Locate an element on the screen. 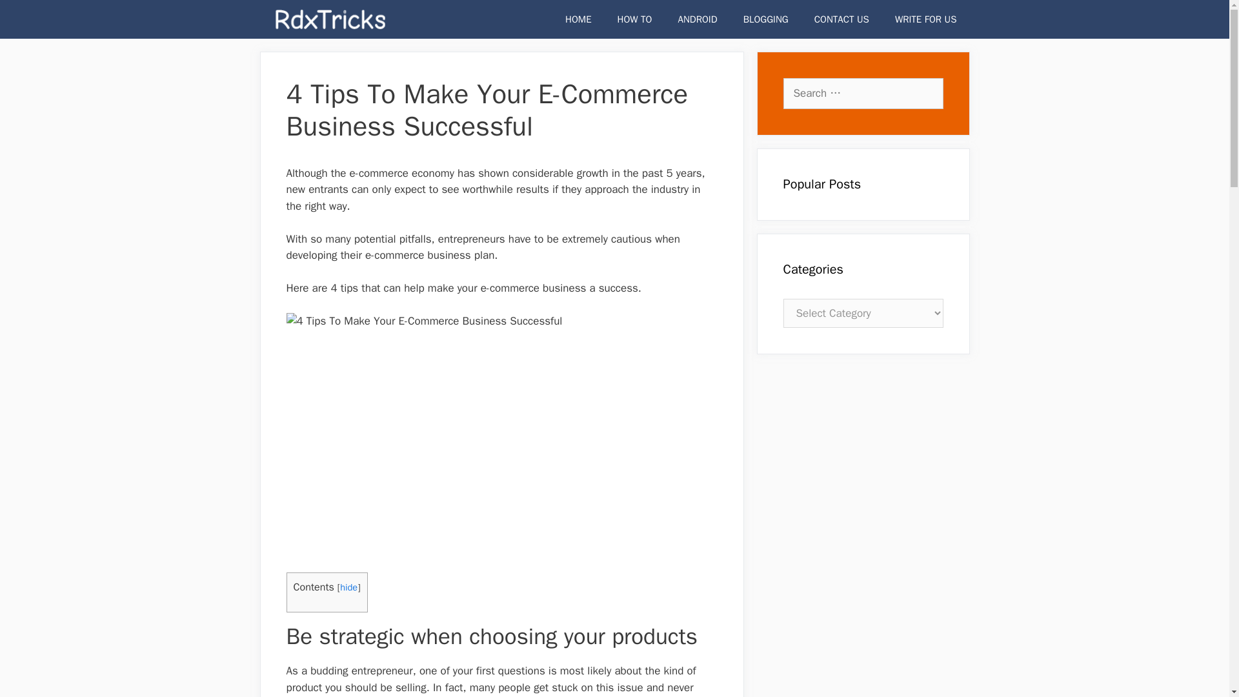 Image resolution: width=1239 pixels, height=697 pixels. HOW TO is located at coordinates (635, 19).